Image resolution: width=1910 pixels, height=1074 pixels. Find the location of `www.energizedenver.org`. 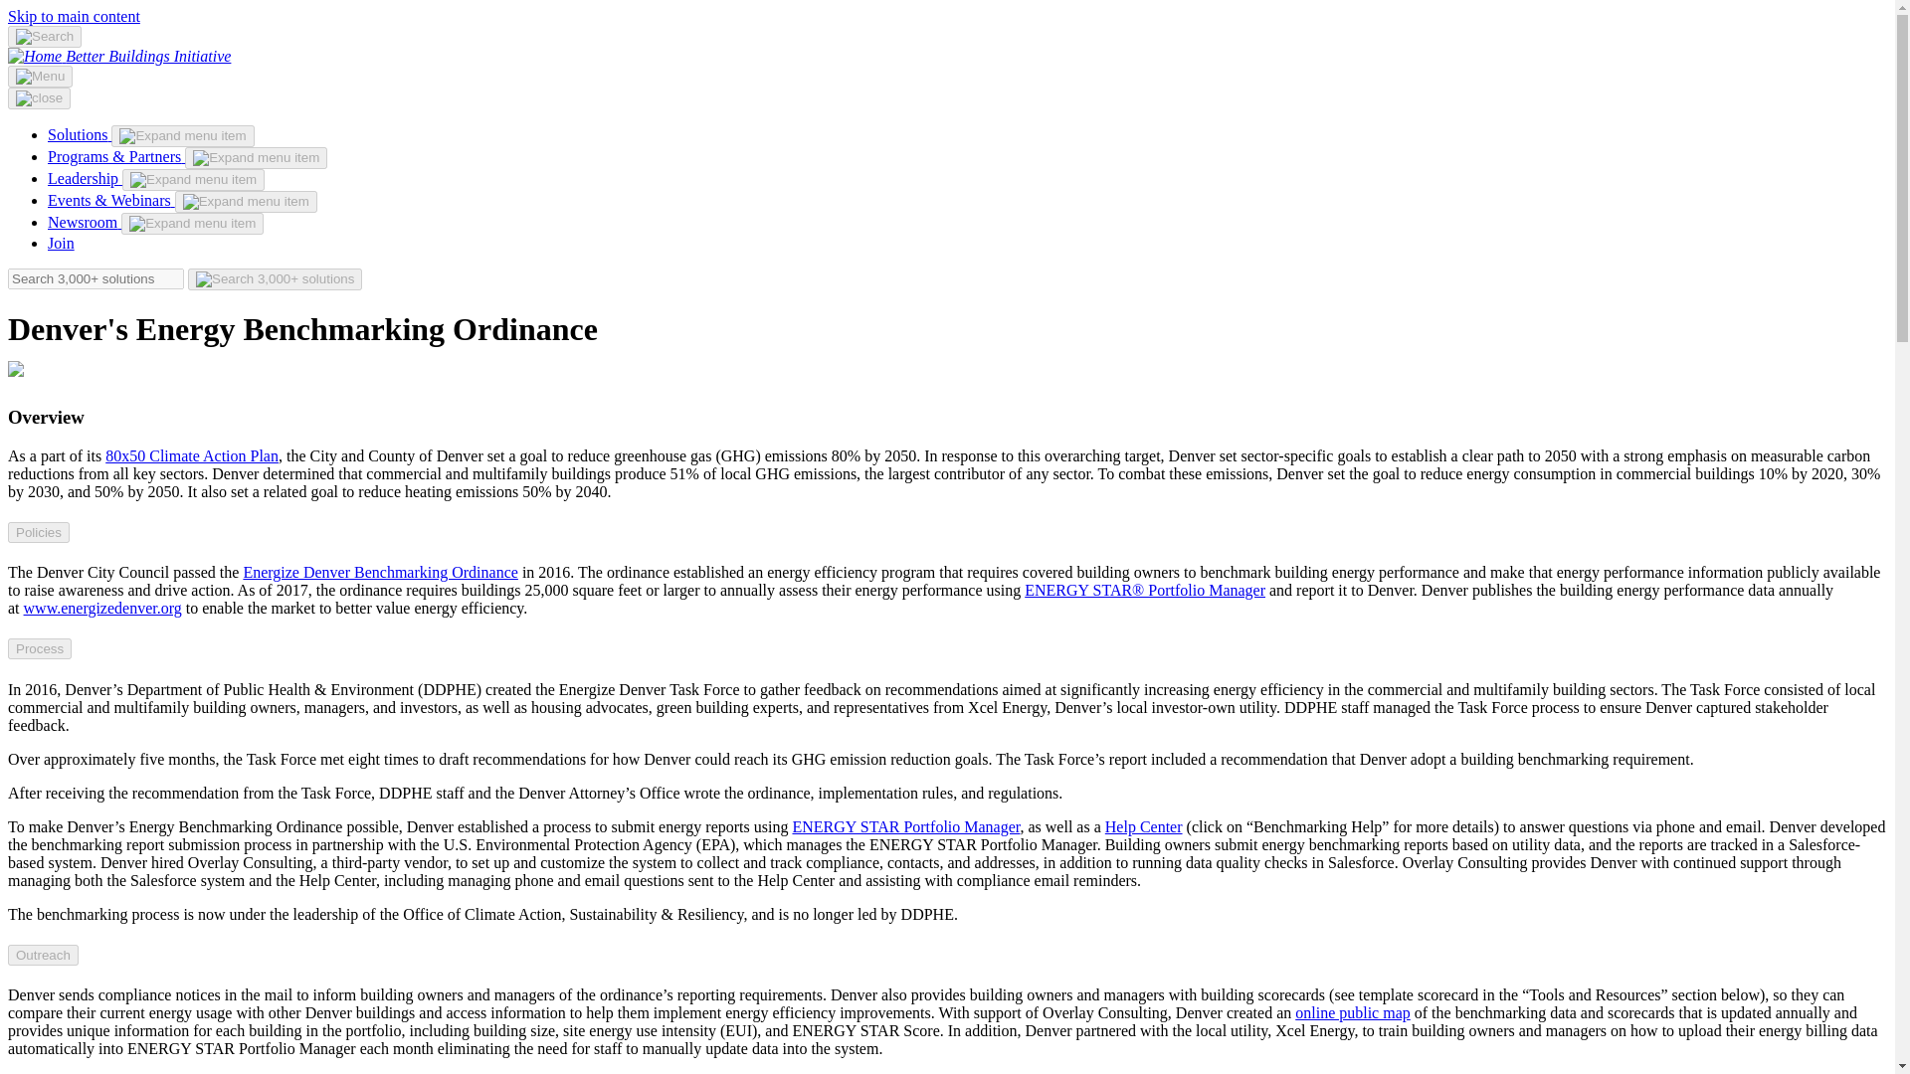

www.energizedenver.org is located at coordinates (101, 607).